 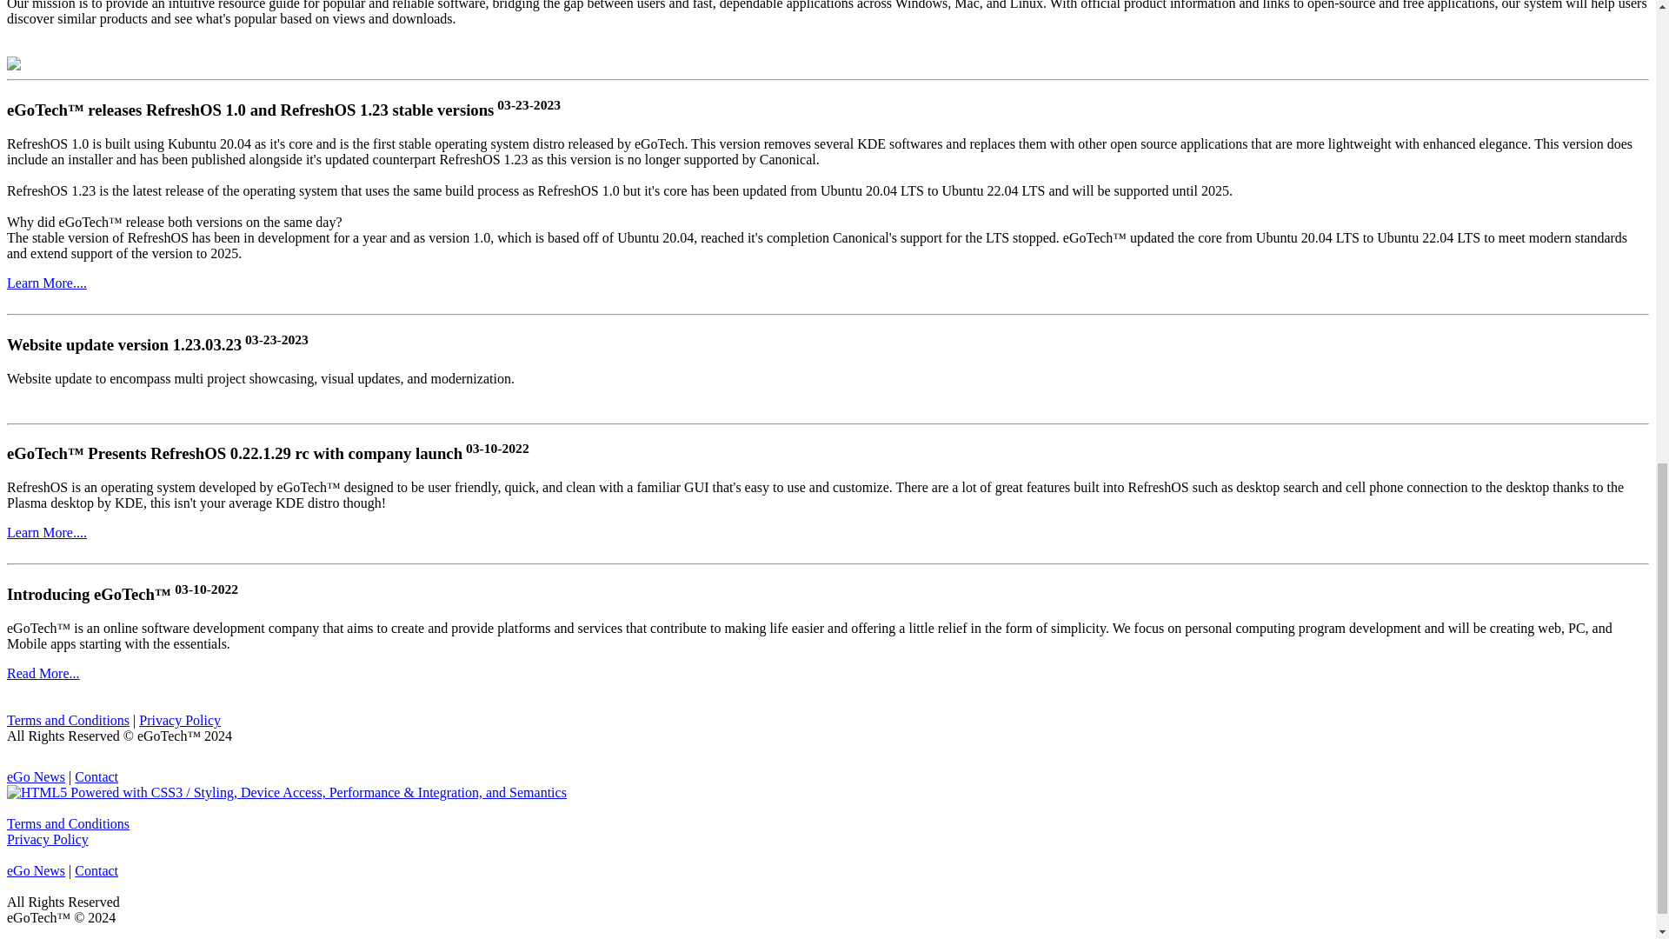 What do you see at coordinates (46, 283) in the screenshot?
I see `Learn More....` at bounding box center [46, 283].